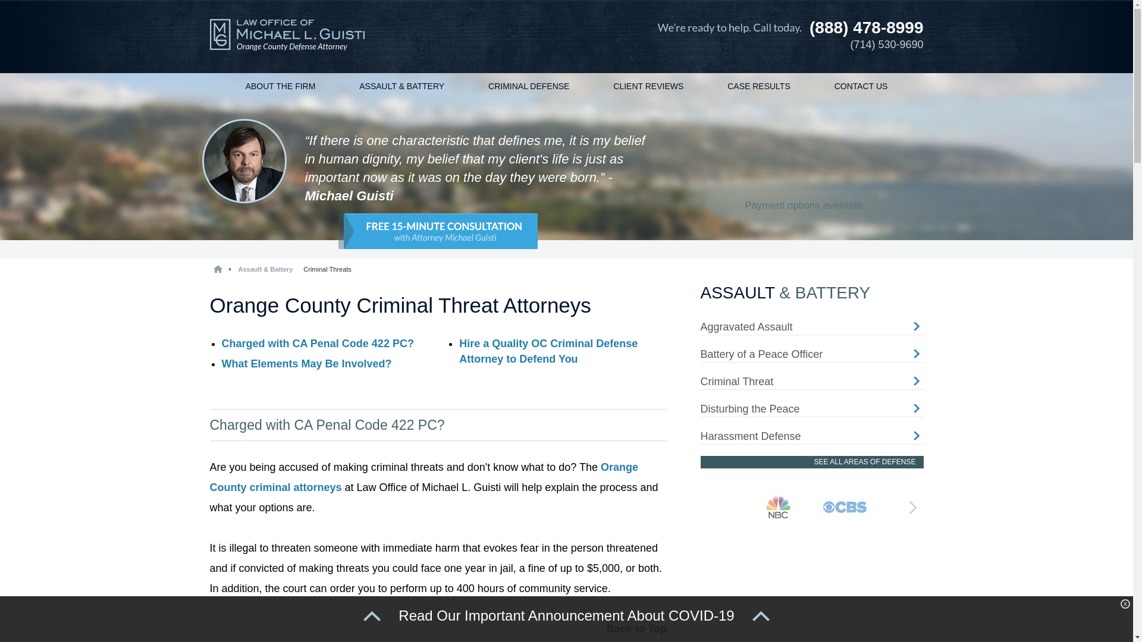 Image resolution: width=1142 pixels, height=642 pixels. Describe the element at coordinates (287, 37) in the screenshot. I see `Law Office of Michael L. Guisti` at that location.